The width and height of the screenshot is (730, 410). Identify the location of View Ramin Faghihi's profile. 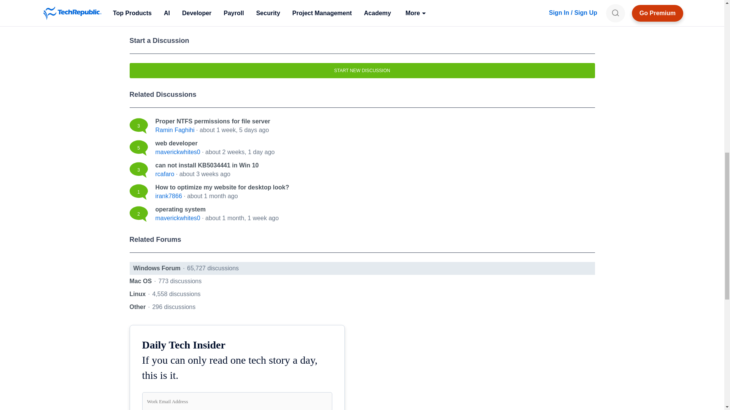
(174, 130).